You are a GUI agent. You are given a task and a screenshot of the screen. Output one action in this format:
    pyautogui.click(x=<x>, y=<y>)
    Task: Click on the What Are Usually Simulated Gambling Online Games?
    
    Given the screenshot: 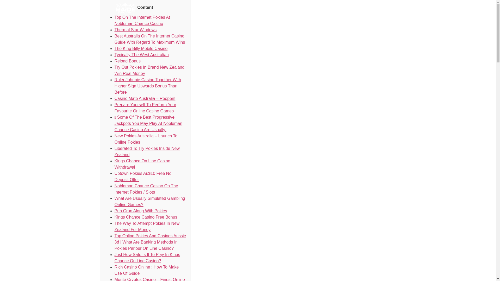 What is the action you would take?
    pyautogui.click(x=149, y=201)
    